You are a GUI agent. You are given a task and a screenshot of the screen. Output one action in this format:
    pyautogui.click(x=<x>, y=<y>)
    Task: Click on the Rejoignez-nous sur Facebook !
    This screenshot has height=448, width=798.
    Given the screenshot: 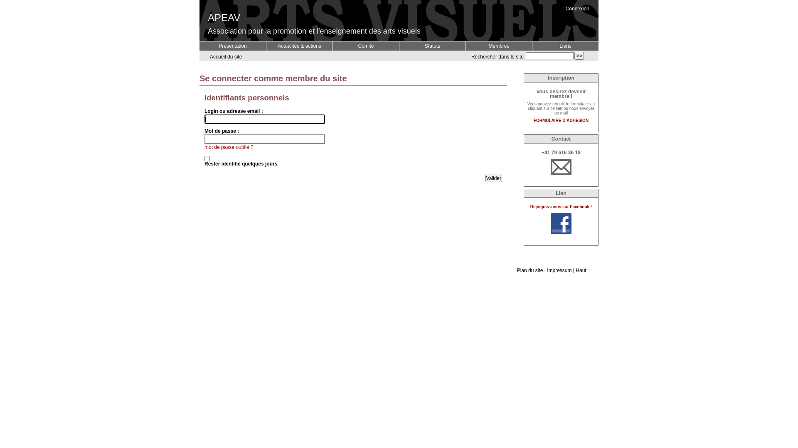 What is the action you would take?
    pyautogui.click(x=561, y=207)
    